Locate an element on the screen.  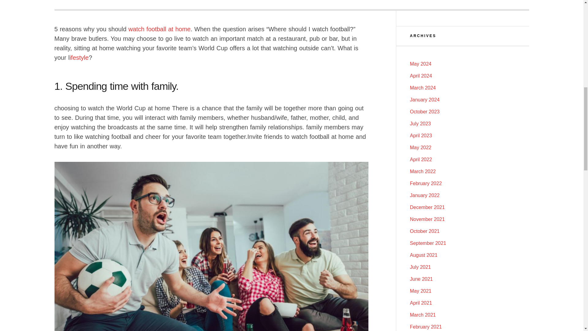
June 2021 is located at coordinates (421, 279).